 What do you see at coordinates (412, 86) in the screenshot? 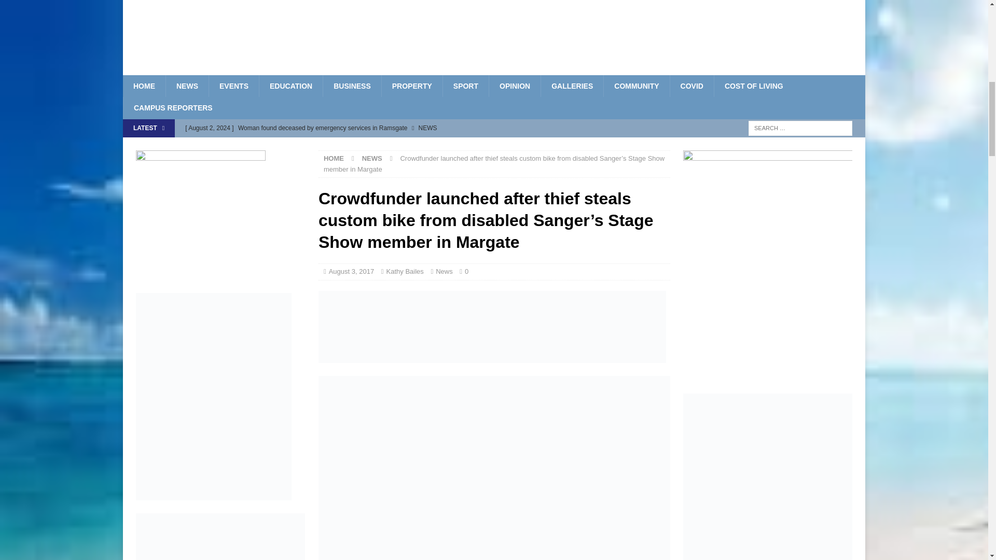
I see `PROPERTY` at bounding box center [412, 86].